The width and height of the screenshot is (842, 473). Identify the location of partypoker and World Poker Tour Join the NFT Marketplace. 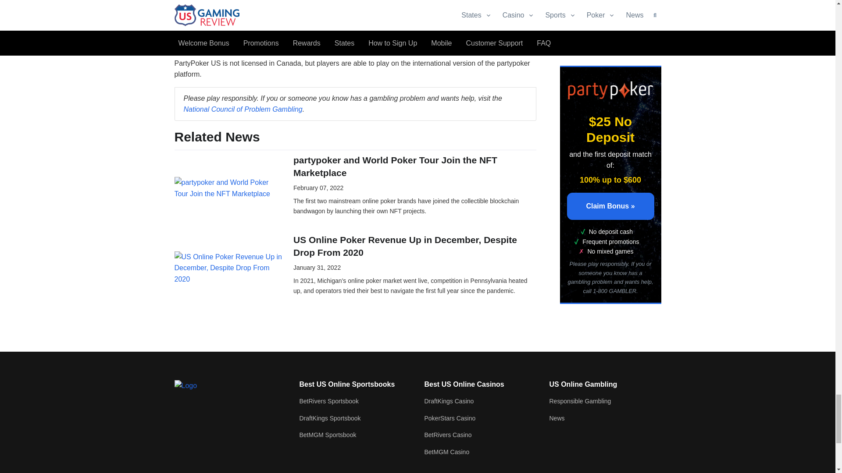
(228, 187).